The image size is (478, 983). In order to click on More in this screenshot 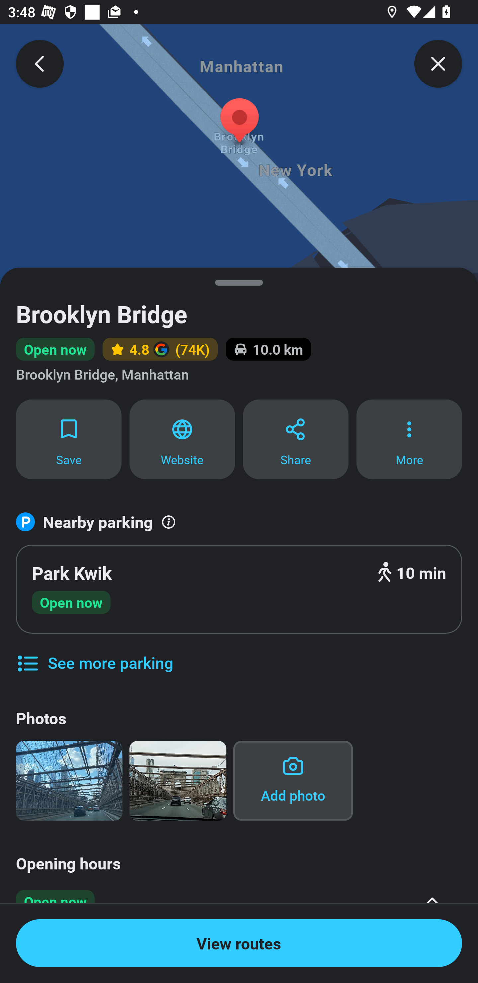, I will do `click(409, 439)`.